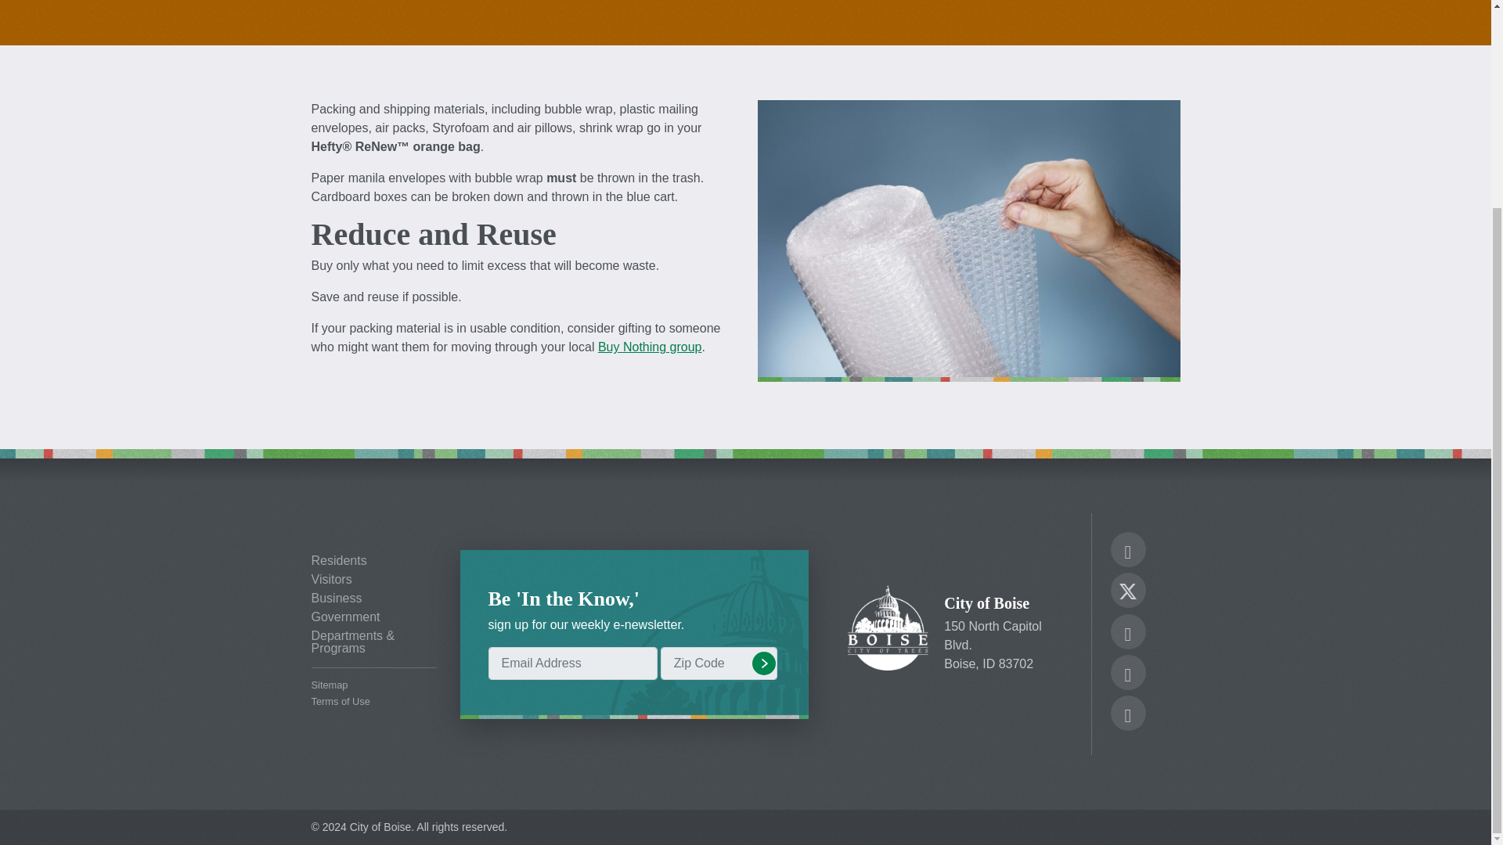  Describe the element at coordinates (1127, 552) in the screenshot. I see `Facebook` at that location.